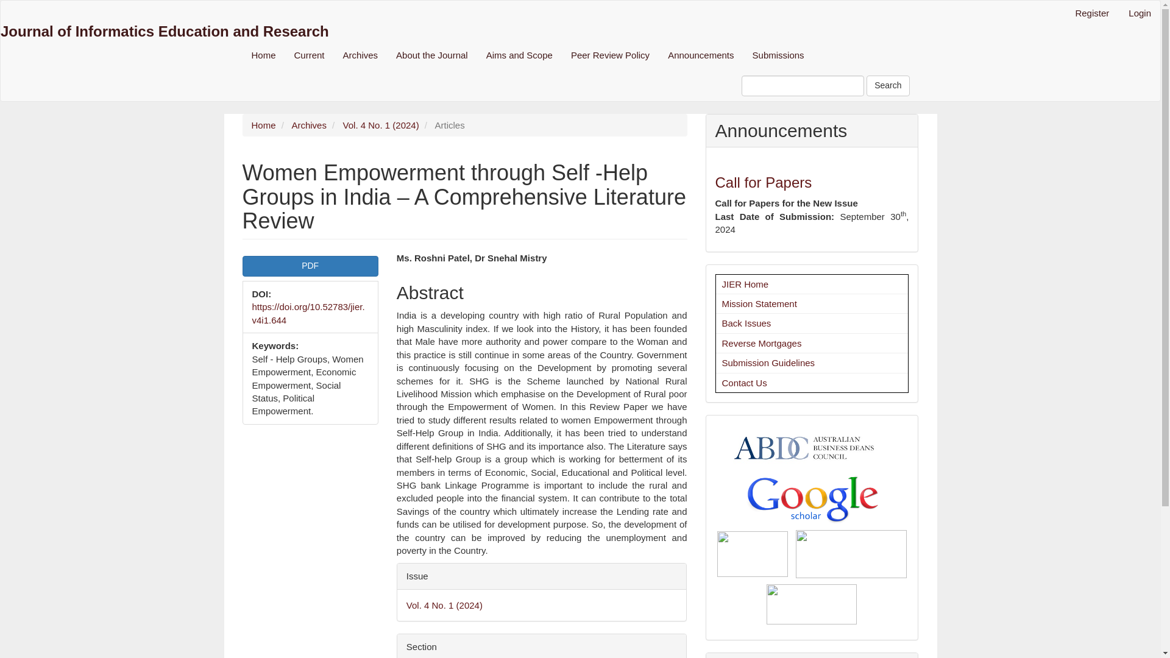 The height and width of the screenshot is (658, 1170). Describe the element at coordinates (778, 55) in the screenshot. I see `Submissions` at that location.